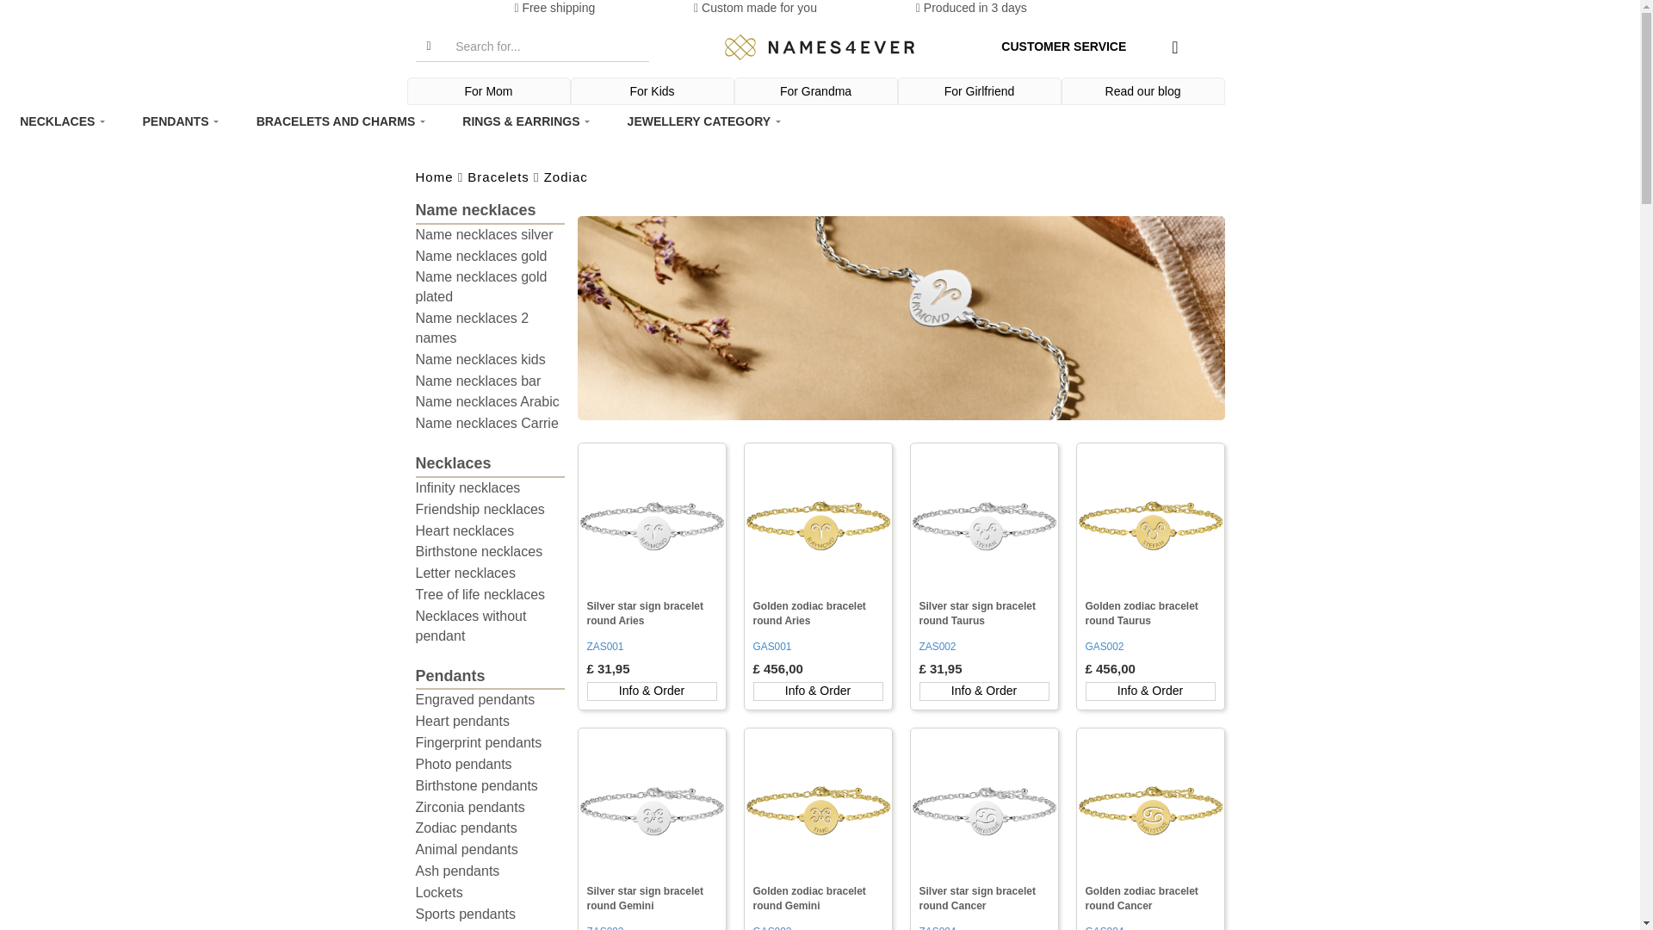 The height and width of the screenshot is (930, 1653). What do you see at coordinates (653, 90) in the screenshot?
I see `For Kids` at bounding box center [653, 90].